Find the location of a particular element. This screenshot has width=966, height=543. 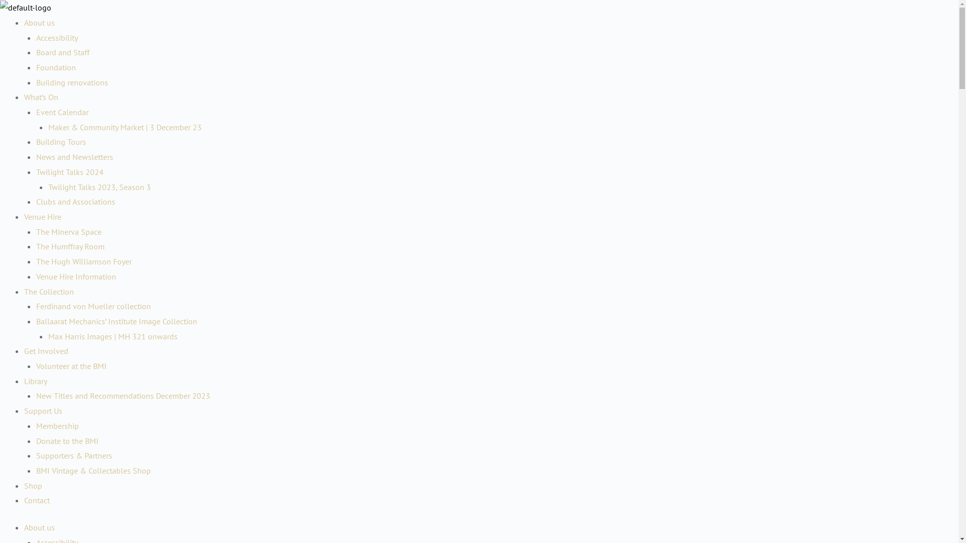

Twilight Talks 2023, Season 3 is located at coordinates (100, 187).